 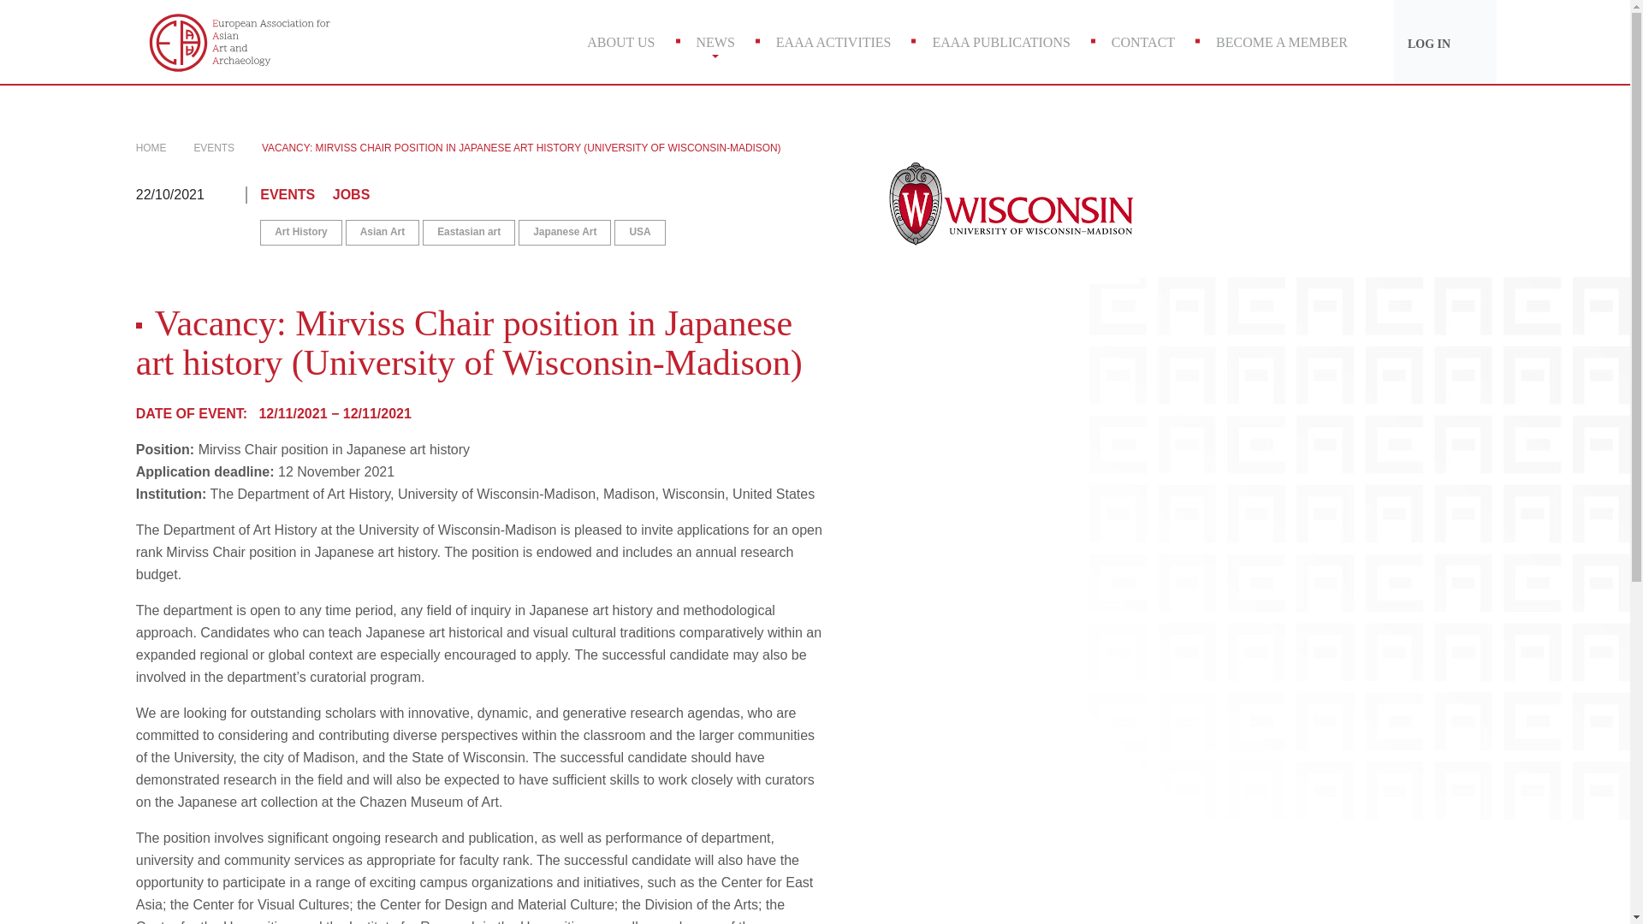 What do you see at coordinates (294, 195) in the screenshot?
I see `EVENTS` at bounding box center [294, 195].